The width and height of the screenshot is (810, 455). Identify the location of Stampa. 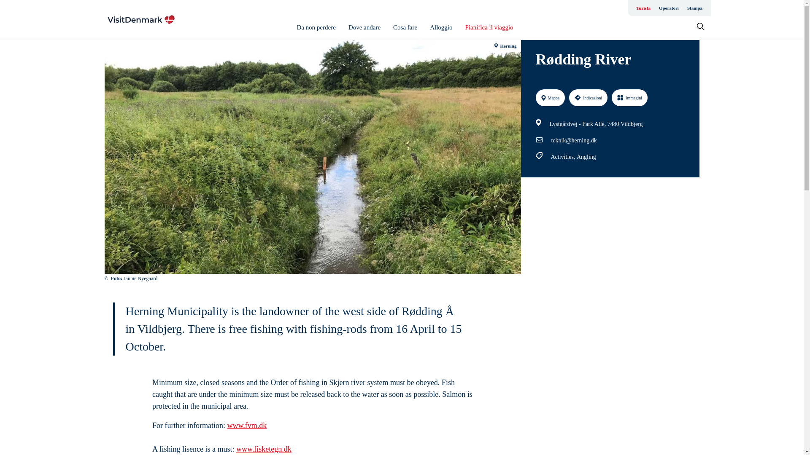
(694, 8).